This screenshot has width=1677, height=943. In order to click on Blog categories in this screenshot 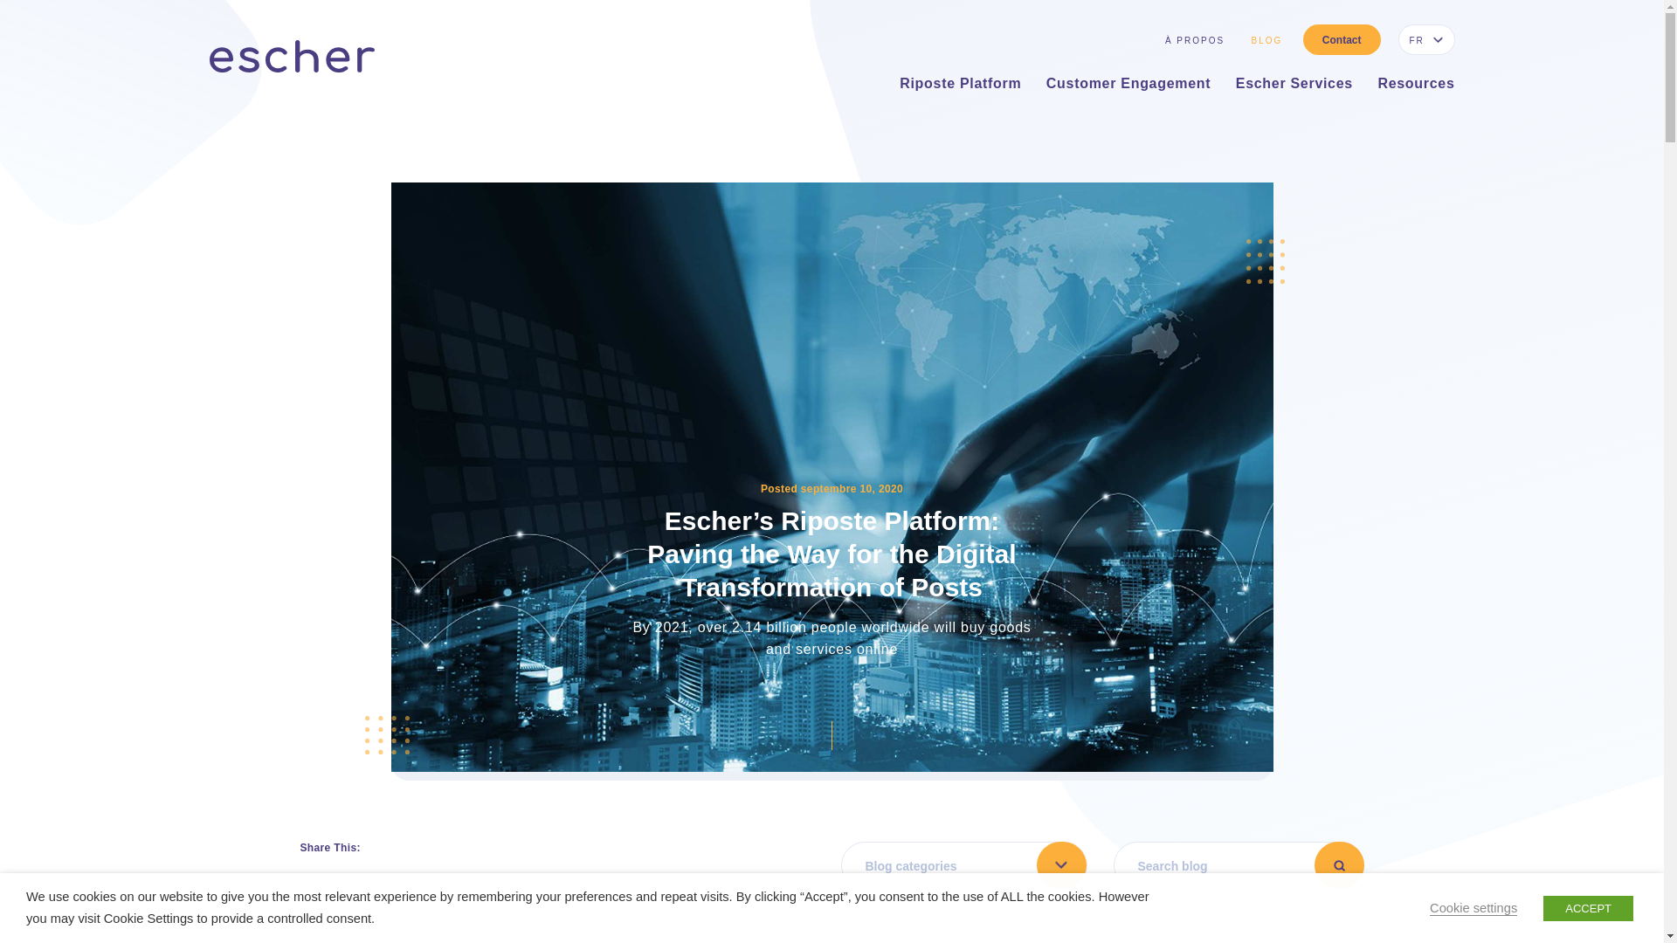, I will do `click(963, 865)`.